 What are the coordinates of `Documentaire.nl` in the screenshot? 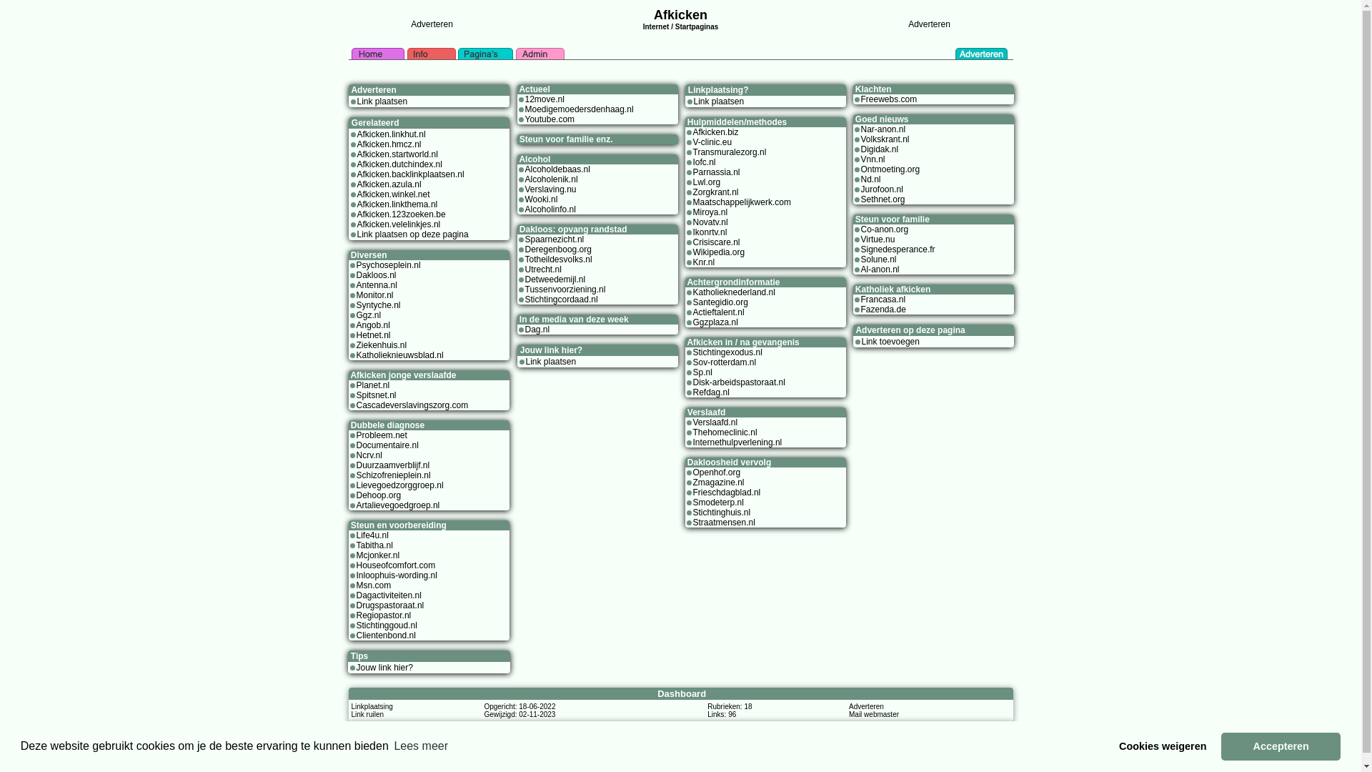 It's located at (387, 445).